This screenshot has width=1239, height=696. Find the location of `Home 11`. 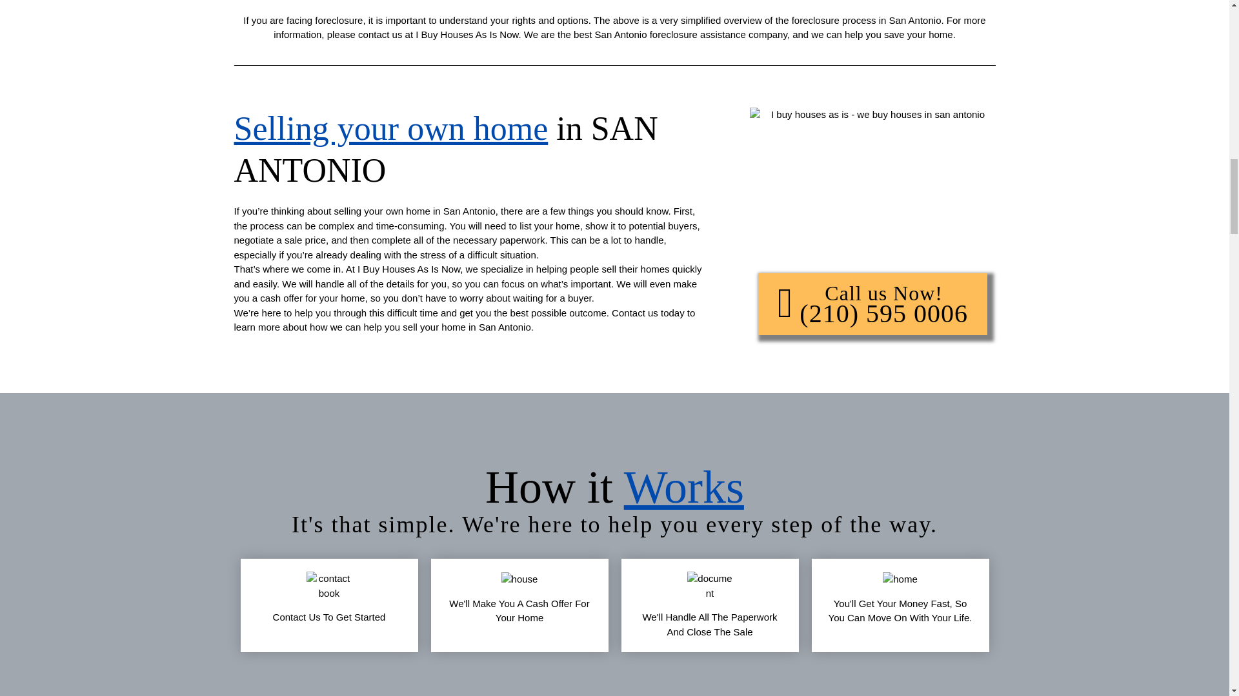

Home 11 is located at coordinates (900, 579).